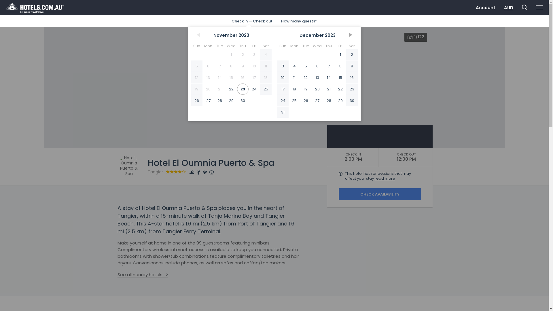  I want to click on 1/122, so click(274, 88).